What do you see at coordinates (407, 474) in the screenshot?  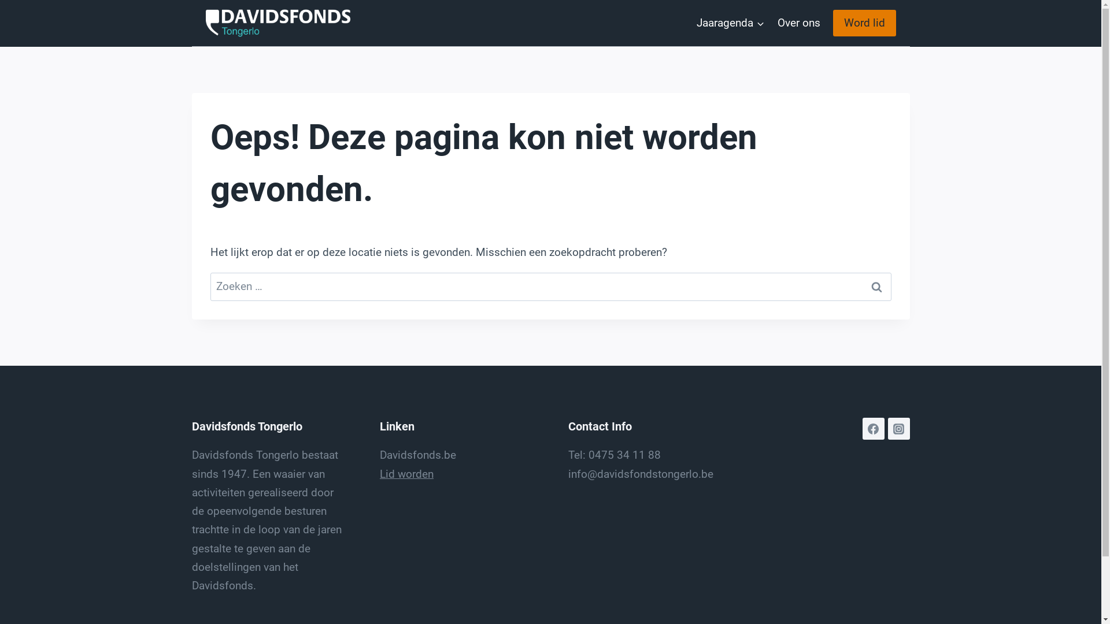 I see `Lid worden` at bounding box center [407, 474].